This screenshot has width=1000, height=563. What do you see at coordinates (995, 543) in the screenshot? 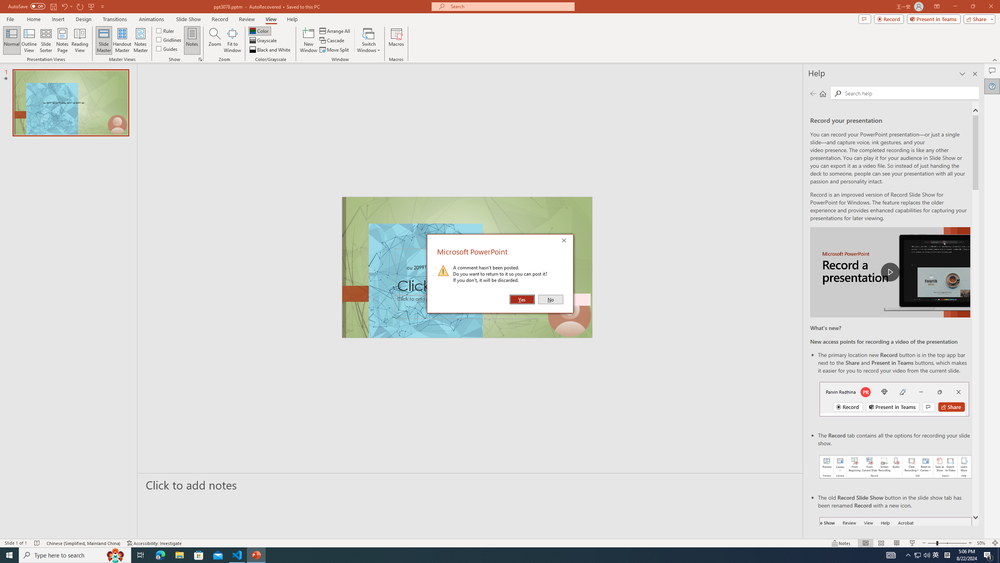
I see `Zoom to Fit ` at bounding box center [995, 543].